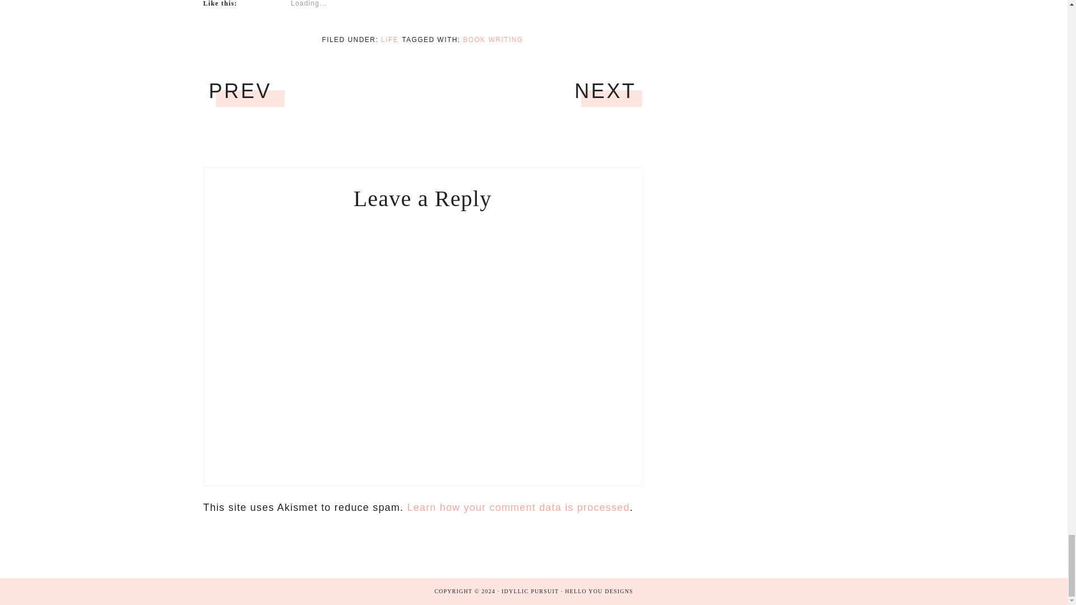  What do you see at coordinates (389, 39) in the screenshot?
I see `LIFE` at bounding box center [389, 39].